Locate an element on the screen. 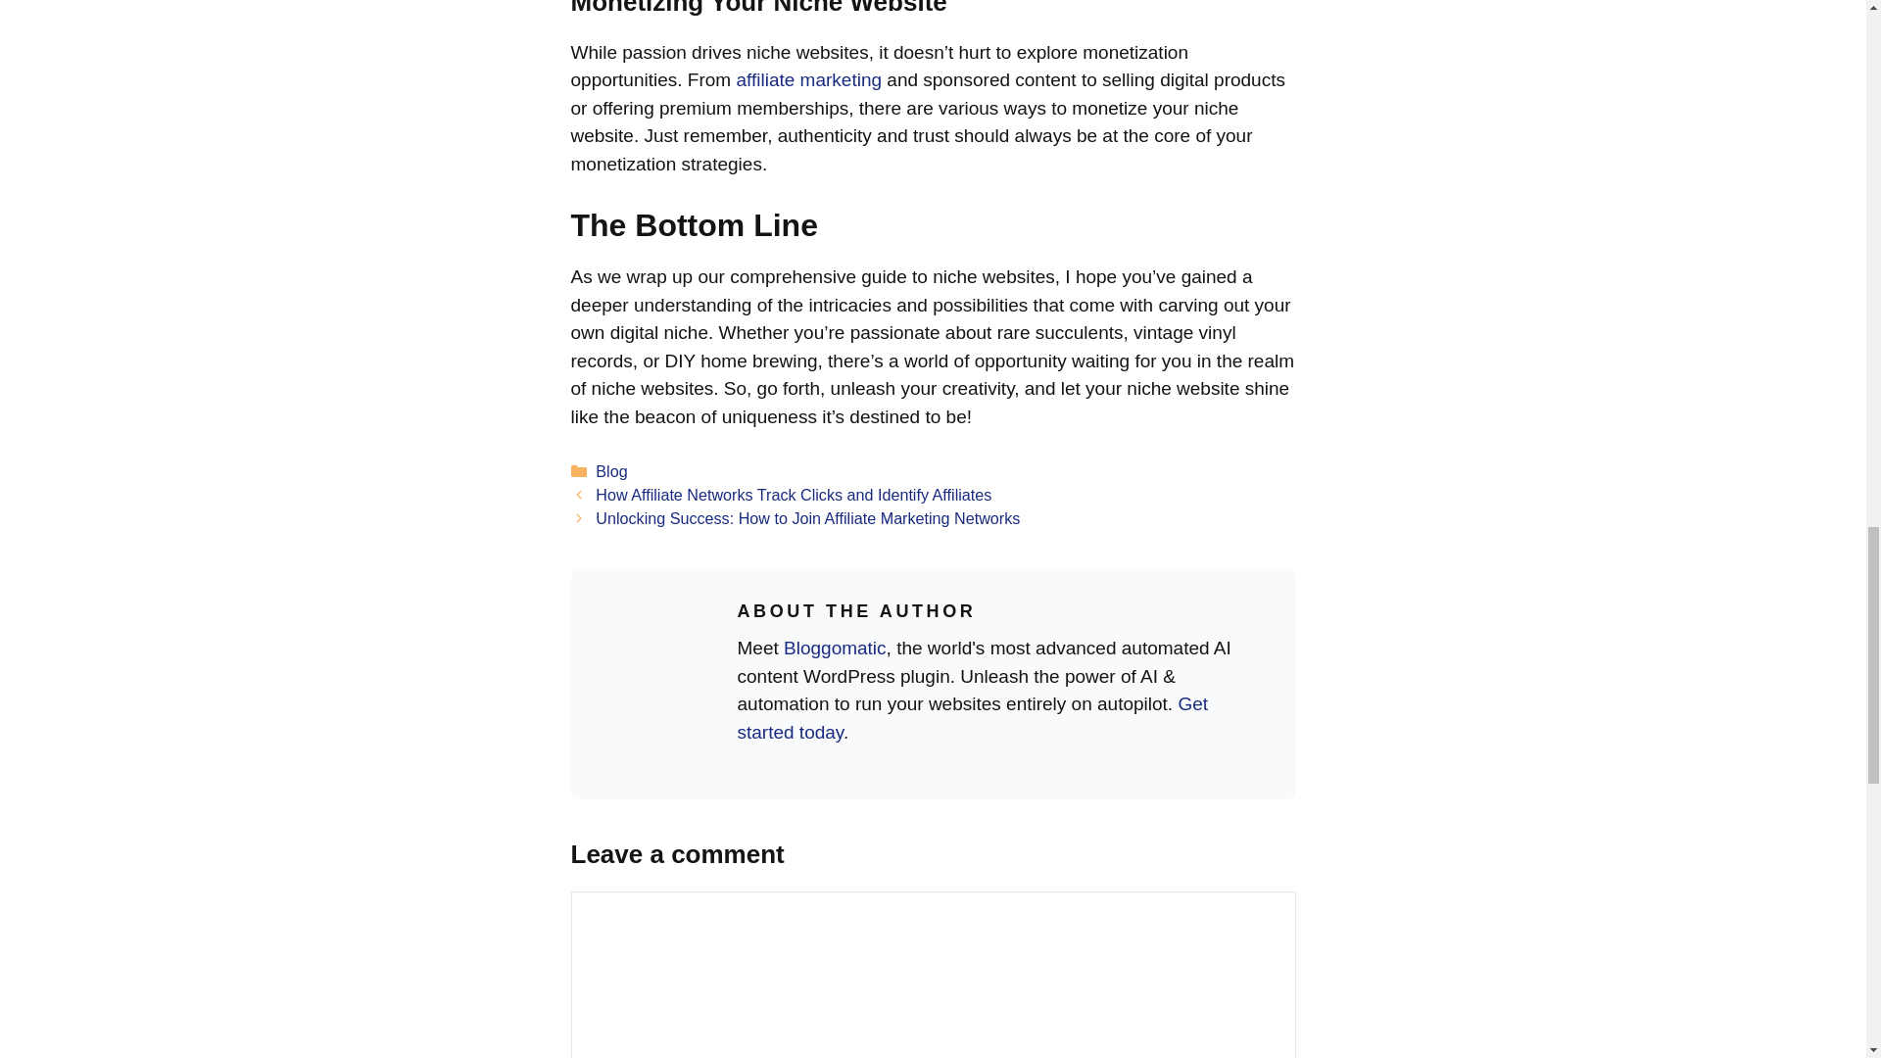 This screenshot has width=1881, height=1058. Unlocking Success: How to Join Affiliate Marketing Networks is located at coordinates (807, 517).